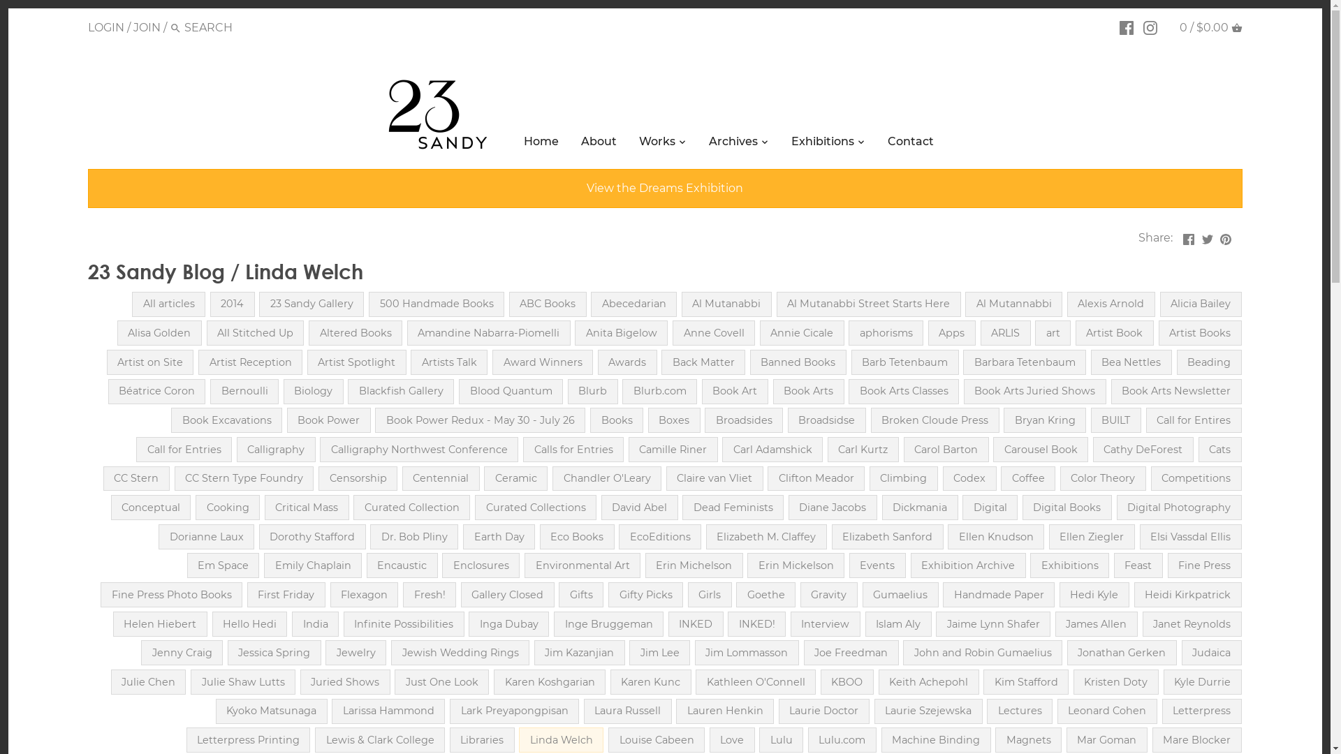 The width and height of the screenshot is (1341, 754). Describe the element at coordinates (499, 537) in the screenshot. I see `Earth Day` at that location.